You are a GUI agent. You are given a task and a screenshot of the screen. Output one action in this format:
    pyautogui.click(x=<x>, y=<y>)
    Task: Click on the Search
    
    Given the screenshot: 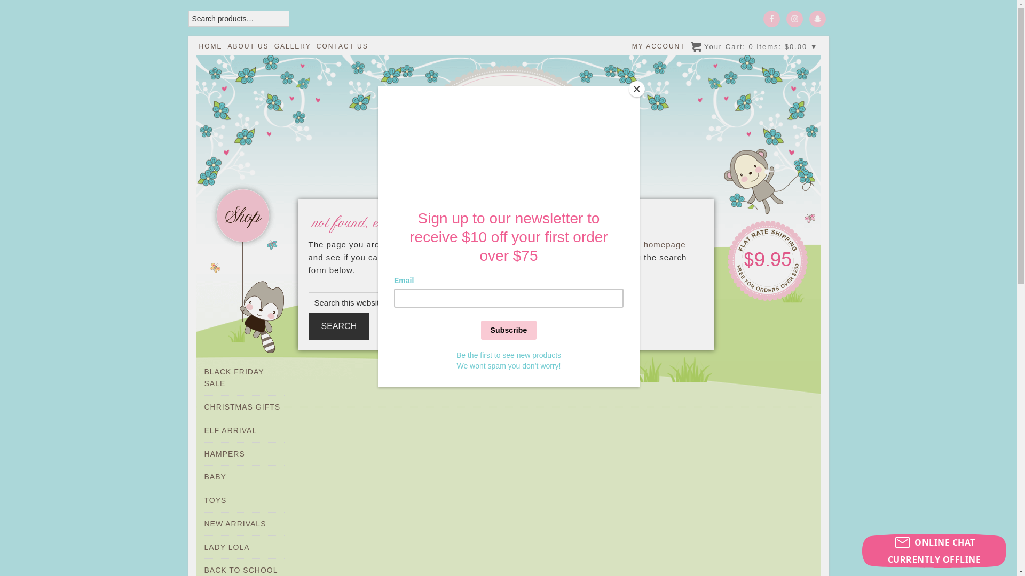 What is the action you would take?
    pyautogui.click(x=43, y=17)
    